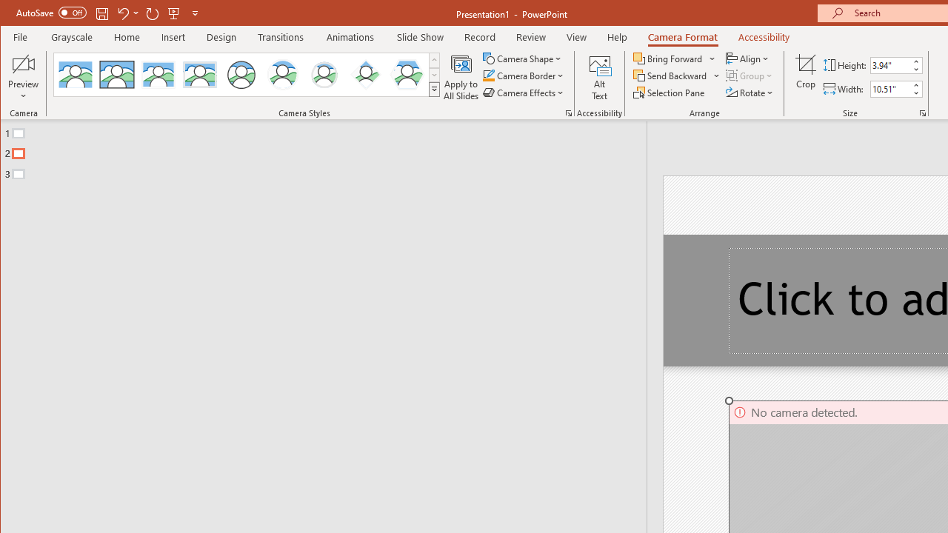 The height and width of the screenshot is (533, 948). Describe the element at coordinates (806, 77) in the screenshot. I see `Crop` at that location.